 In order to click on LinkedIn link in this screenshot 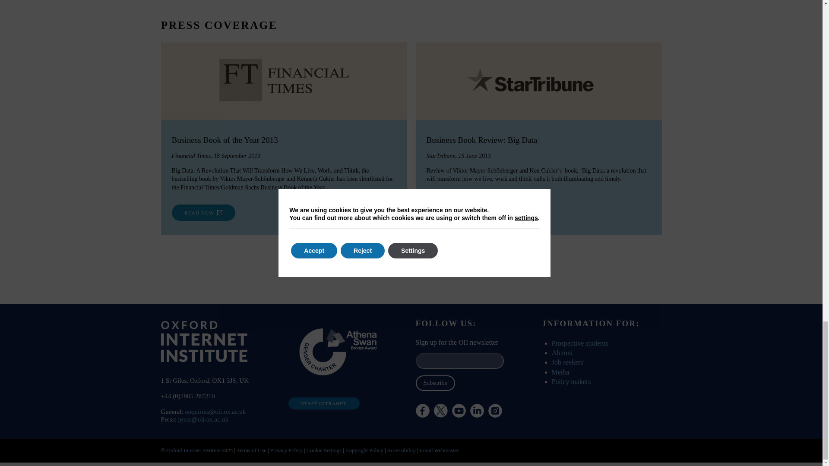, I will do `click(477, 411)`.